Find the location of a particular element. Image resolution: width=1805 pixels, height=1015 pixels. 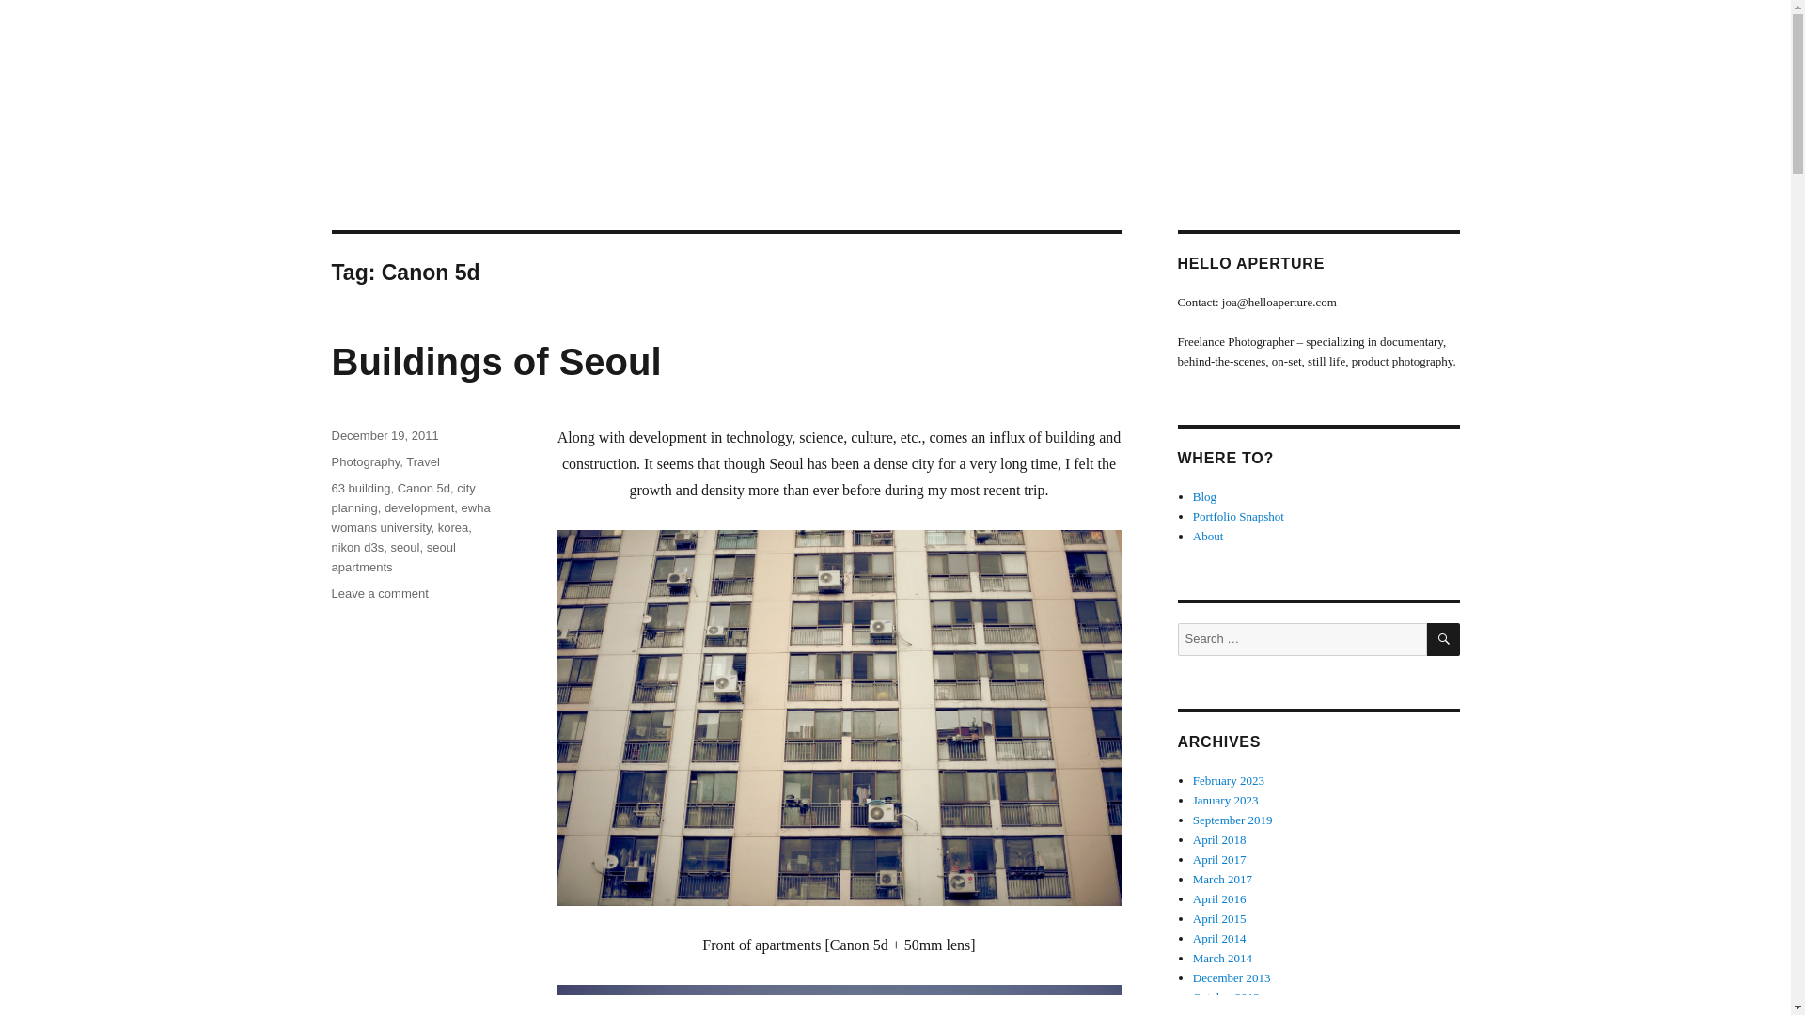

September 2019 is located at coordinates (1232, 820).